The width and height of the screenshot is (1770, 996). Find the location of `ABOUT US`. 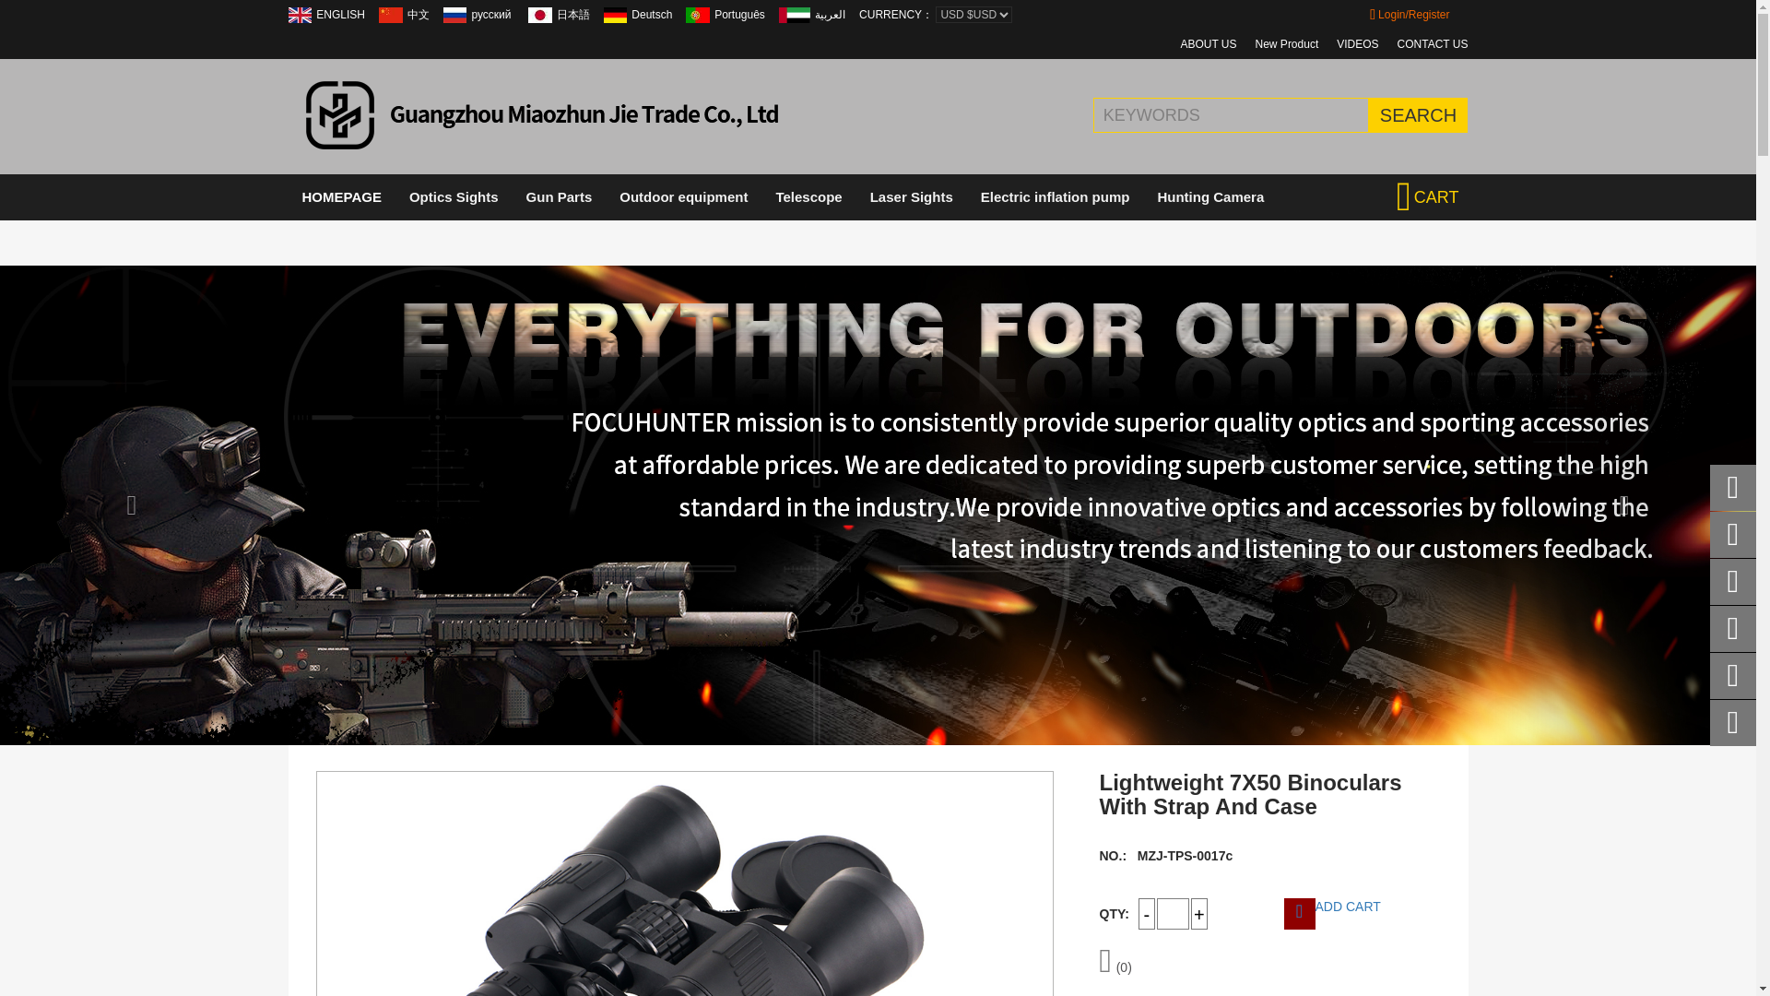

ABOUT US is located at coordinates (1208, 44).